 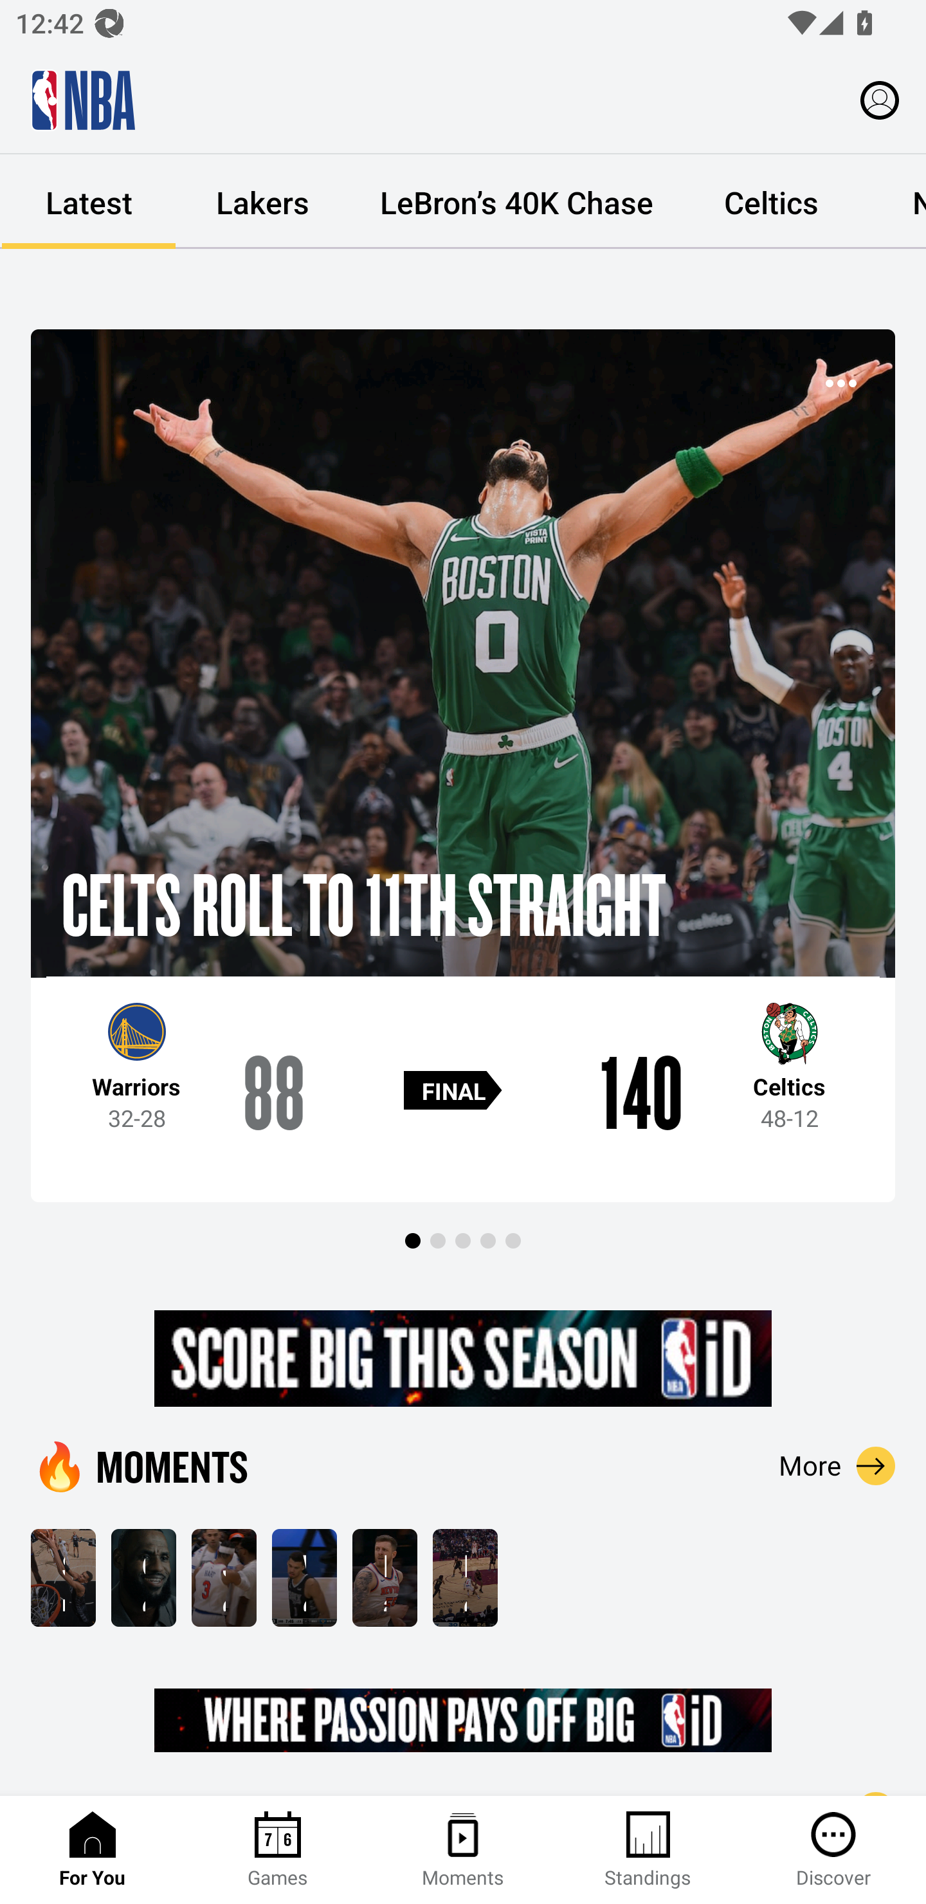 What do you see at coordinates (262, 202) in the screenshot?
I see `Lakers` at bounding box center [262, 202].